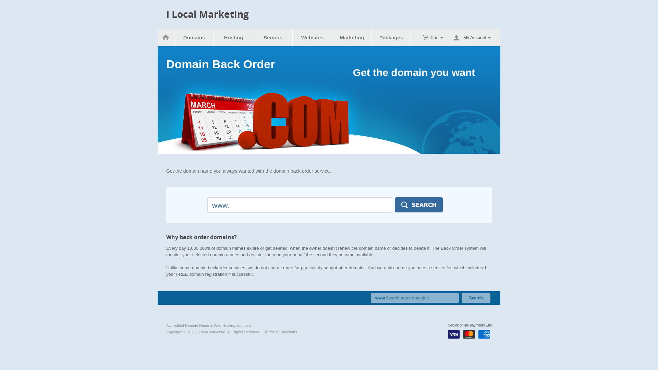 The image size is (658, 370). Describe the element at coordinates (194, 38) in the screenshot. I see `Domains` at that location.